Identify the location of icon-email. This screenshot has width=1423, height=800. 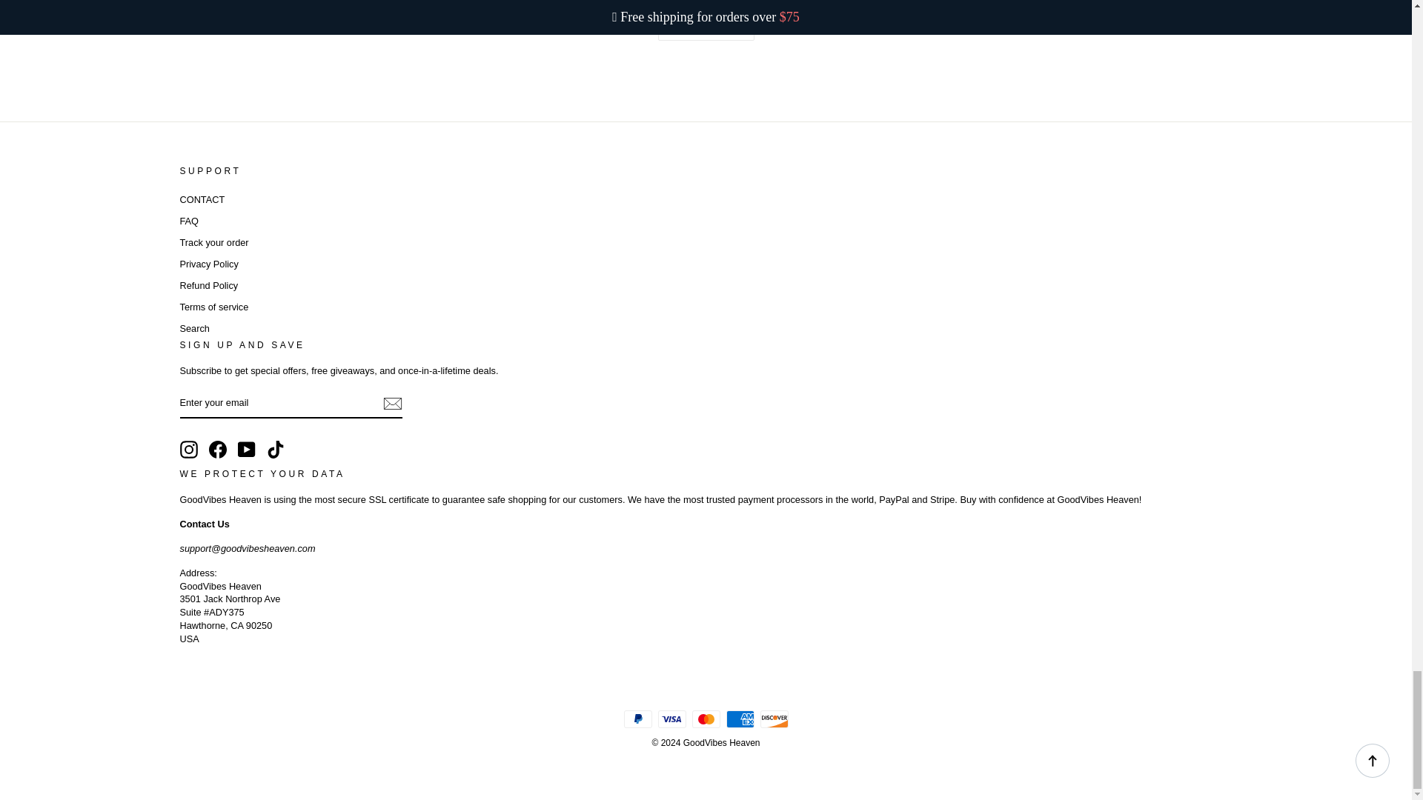
(391, 404).